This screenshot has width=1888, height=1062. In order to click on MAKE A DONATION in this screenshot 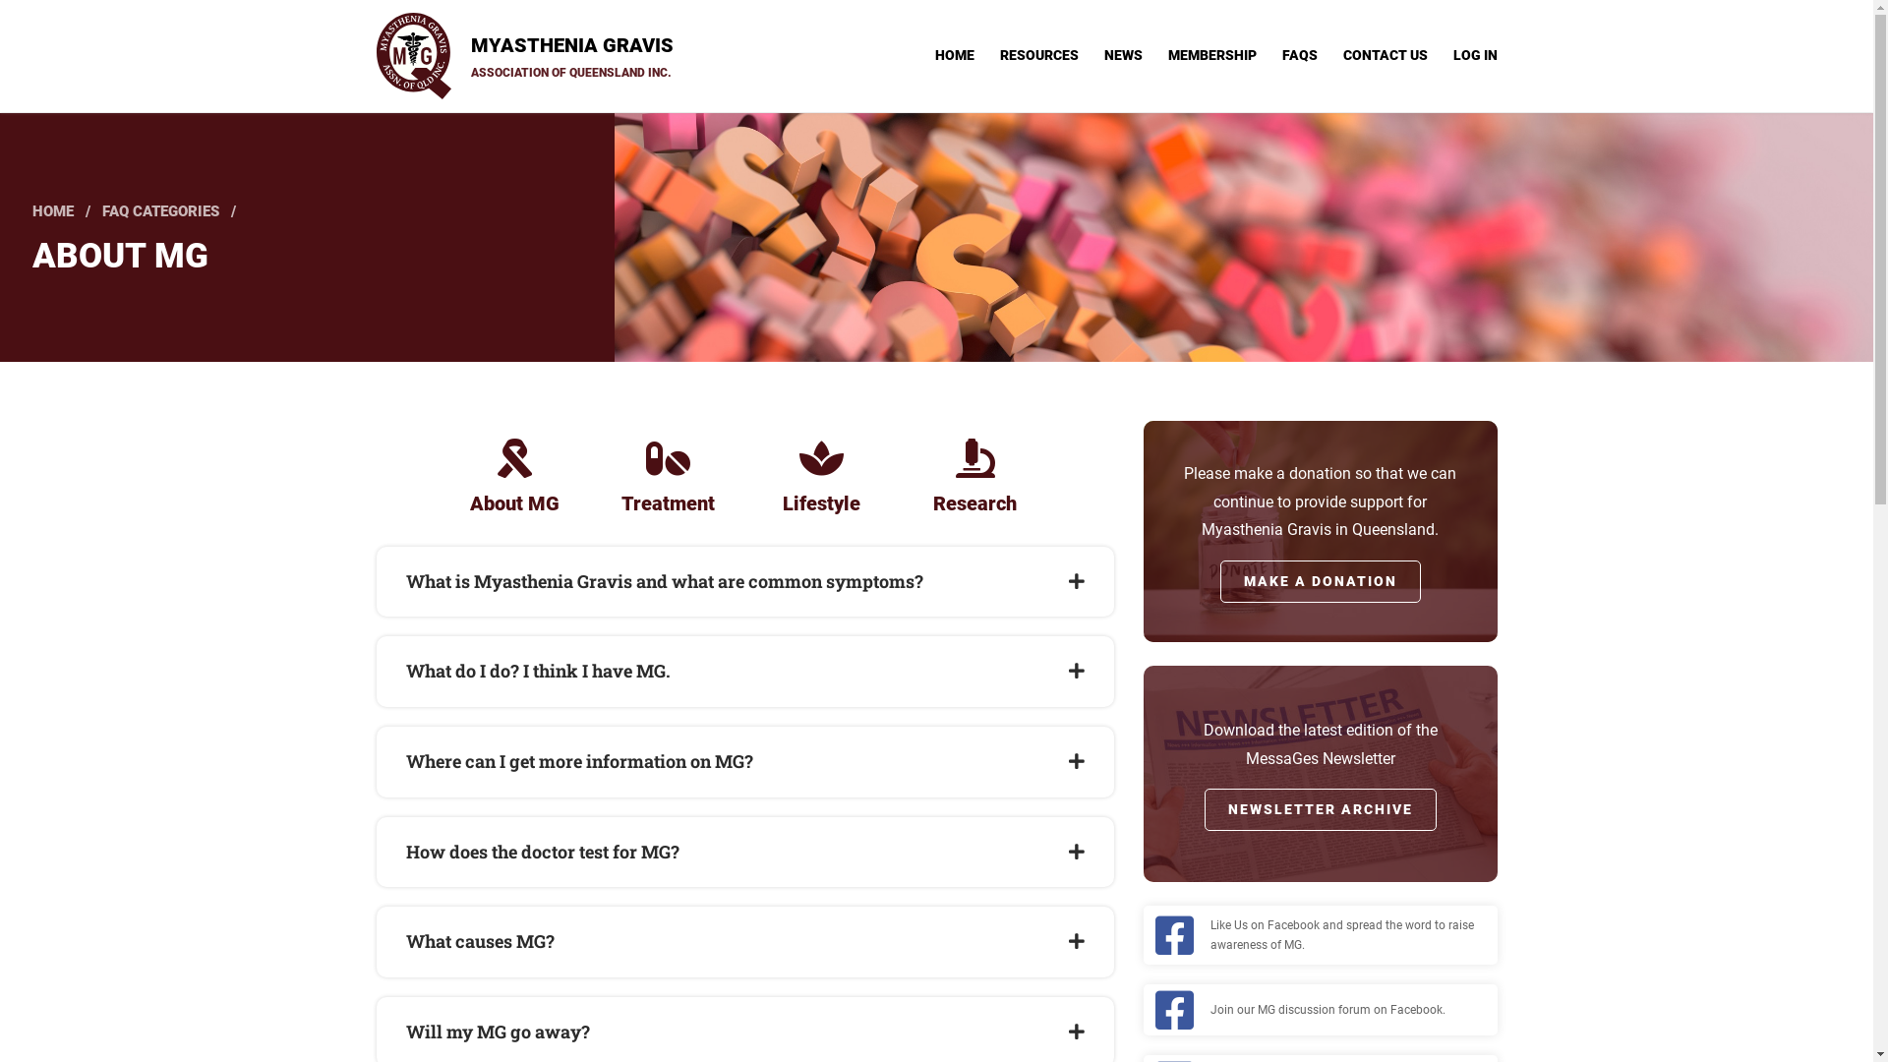, I will do `click(1320, 581)`.